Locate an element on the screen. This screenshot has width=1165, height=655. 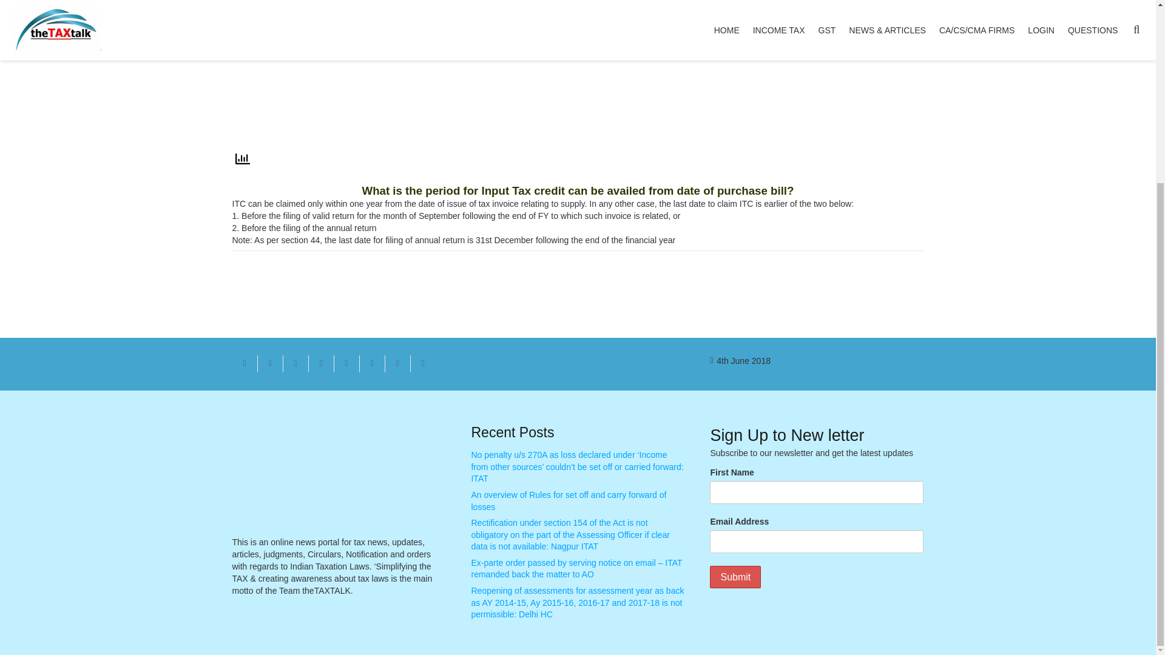
Share this is located at coordinates (422, 364).